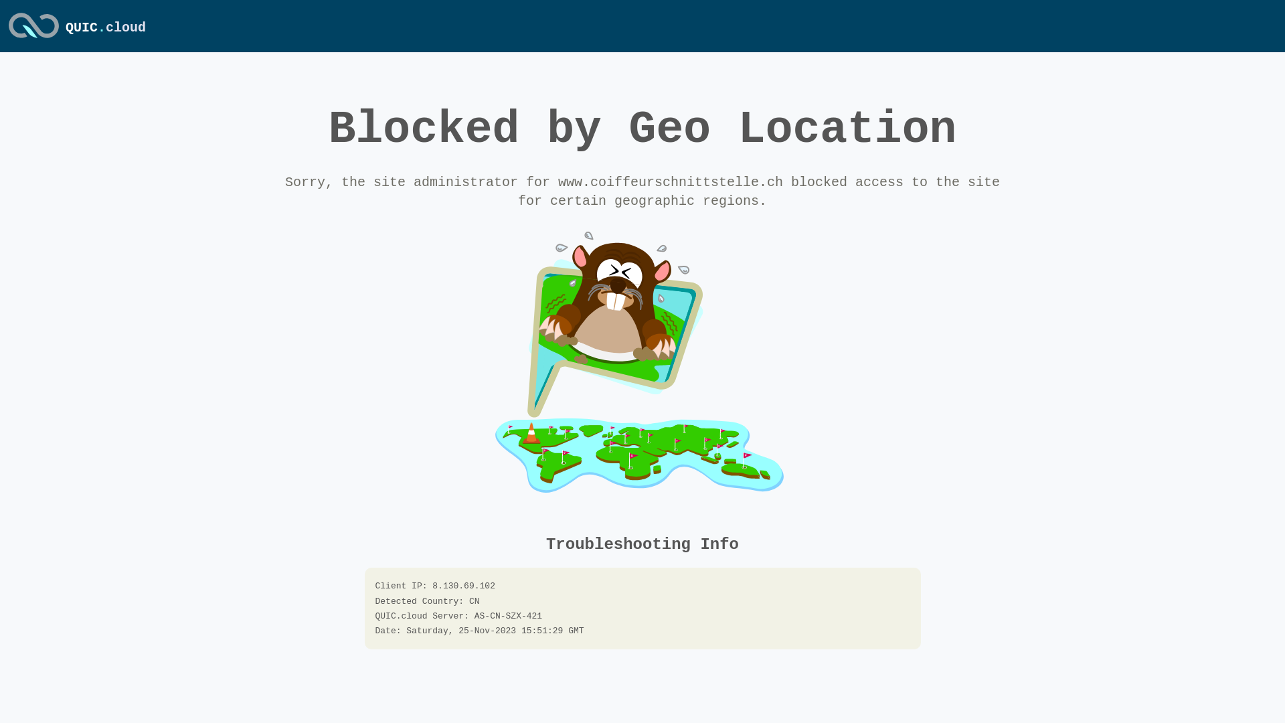 This screenshot has width=1285, height=723. I want to click on QUIC.cloud, so click(106, 28).